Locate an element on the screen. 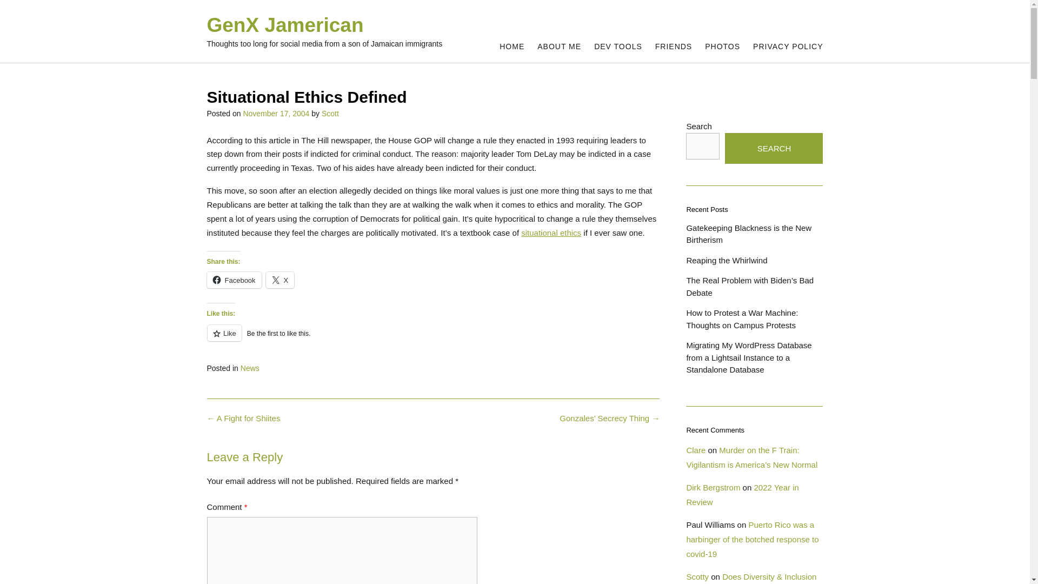 The width and height of the screenshot is (1038, 584). PRIVACY POLICY is located at coordinates (788, 47).